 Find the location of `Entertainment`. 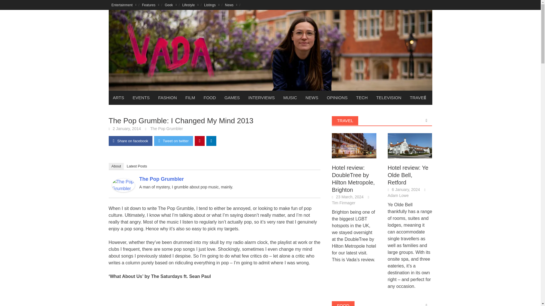

Entertainment is located at coordinates (124, 5).